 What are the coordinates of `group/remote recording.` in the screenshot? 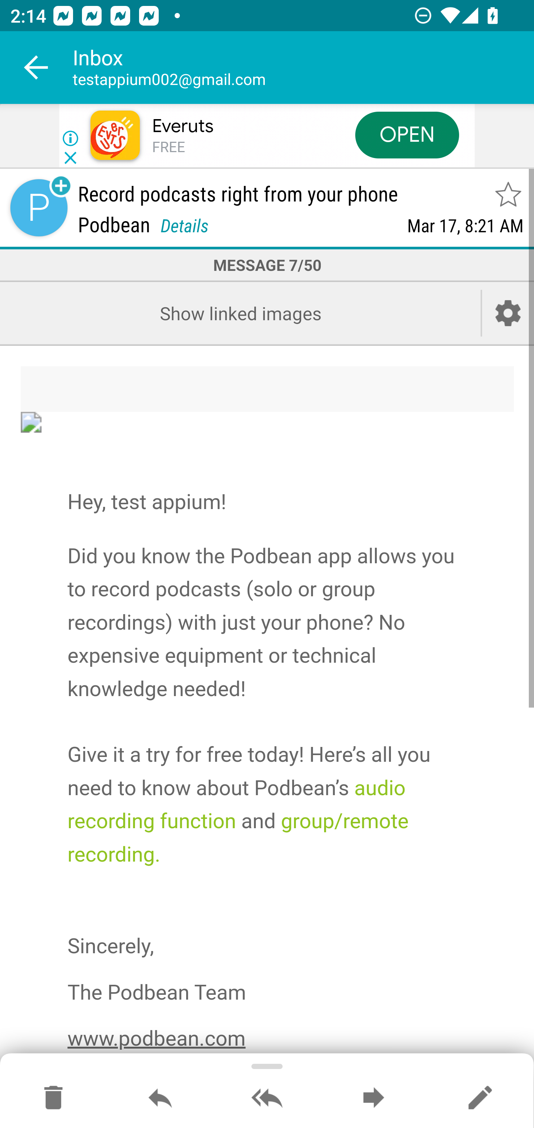 It's located at (238, 837).